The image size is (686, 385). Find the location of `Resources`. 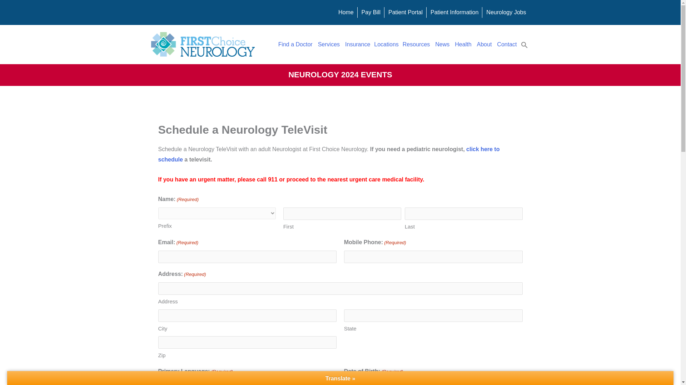

Resources is located at coordinates (417, 44).